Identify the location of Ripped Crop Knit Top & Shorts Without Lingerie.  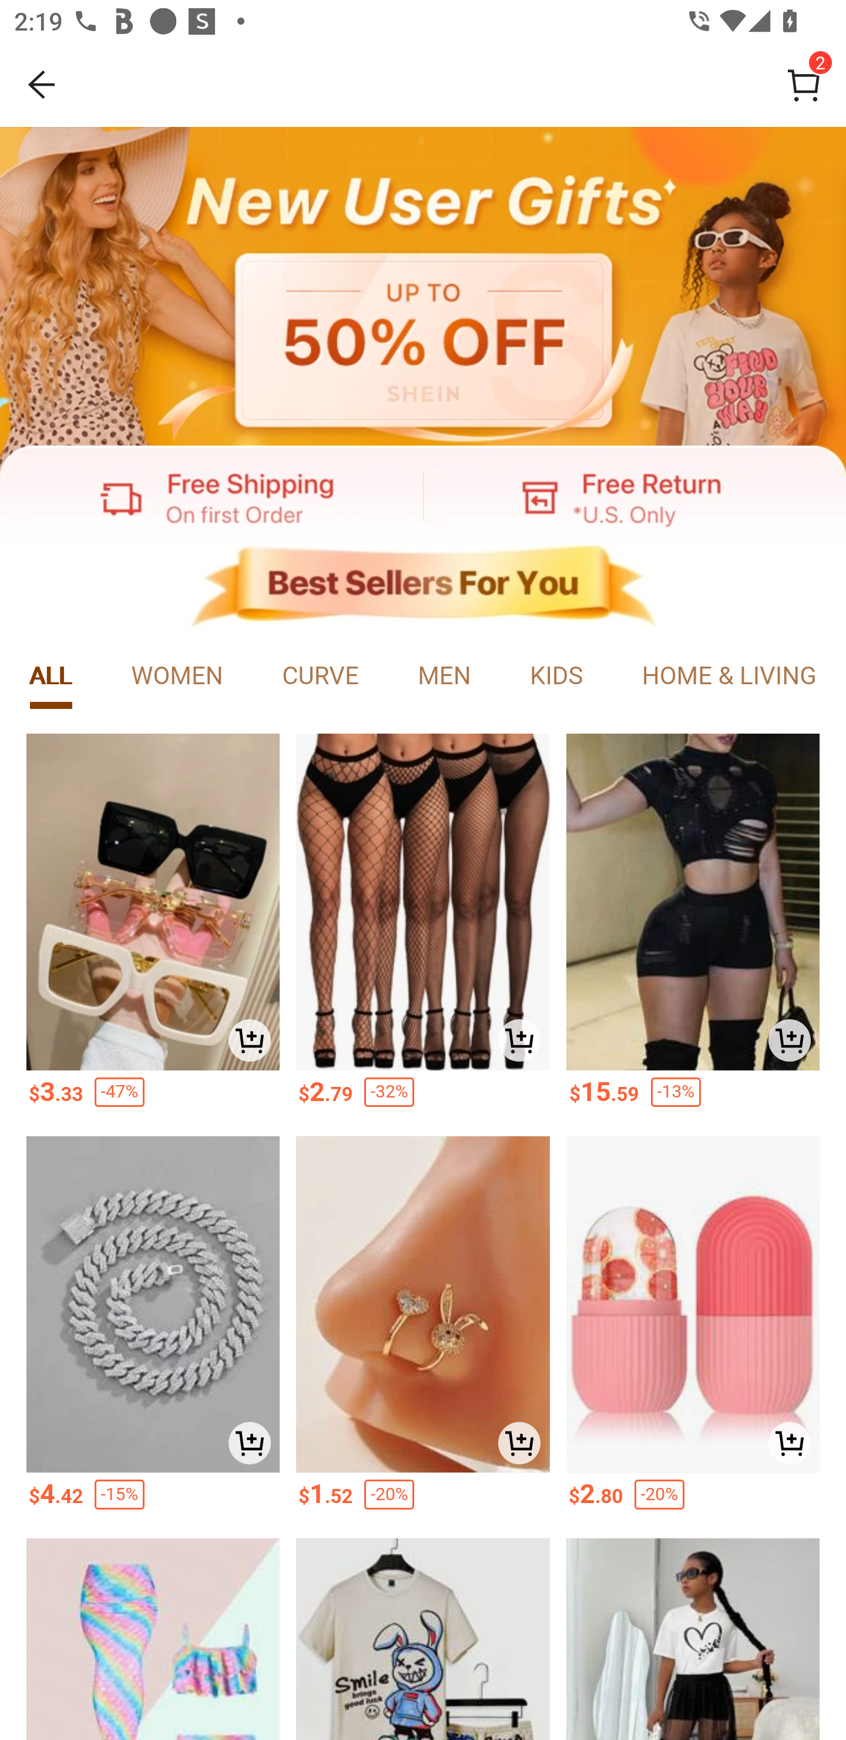
(693, 902).